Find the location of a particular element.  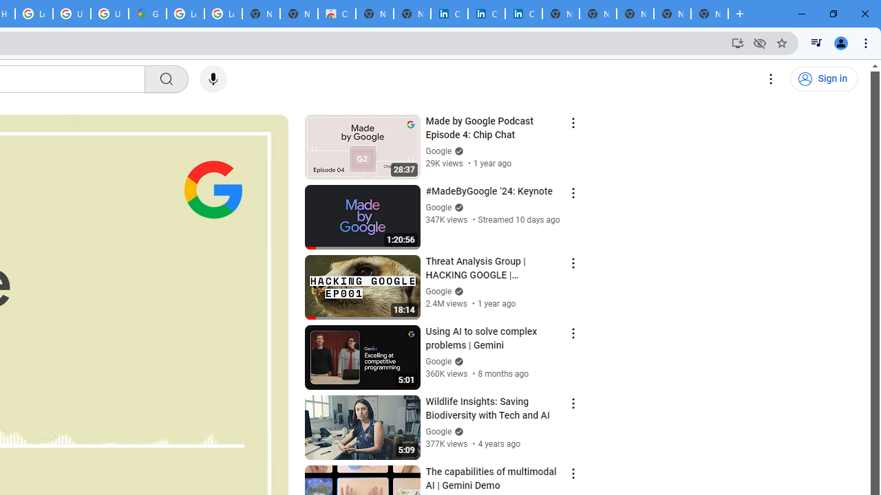

Cookie Policy | LinkedIn is located at coordinates (449, 14).